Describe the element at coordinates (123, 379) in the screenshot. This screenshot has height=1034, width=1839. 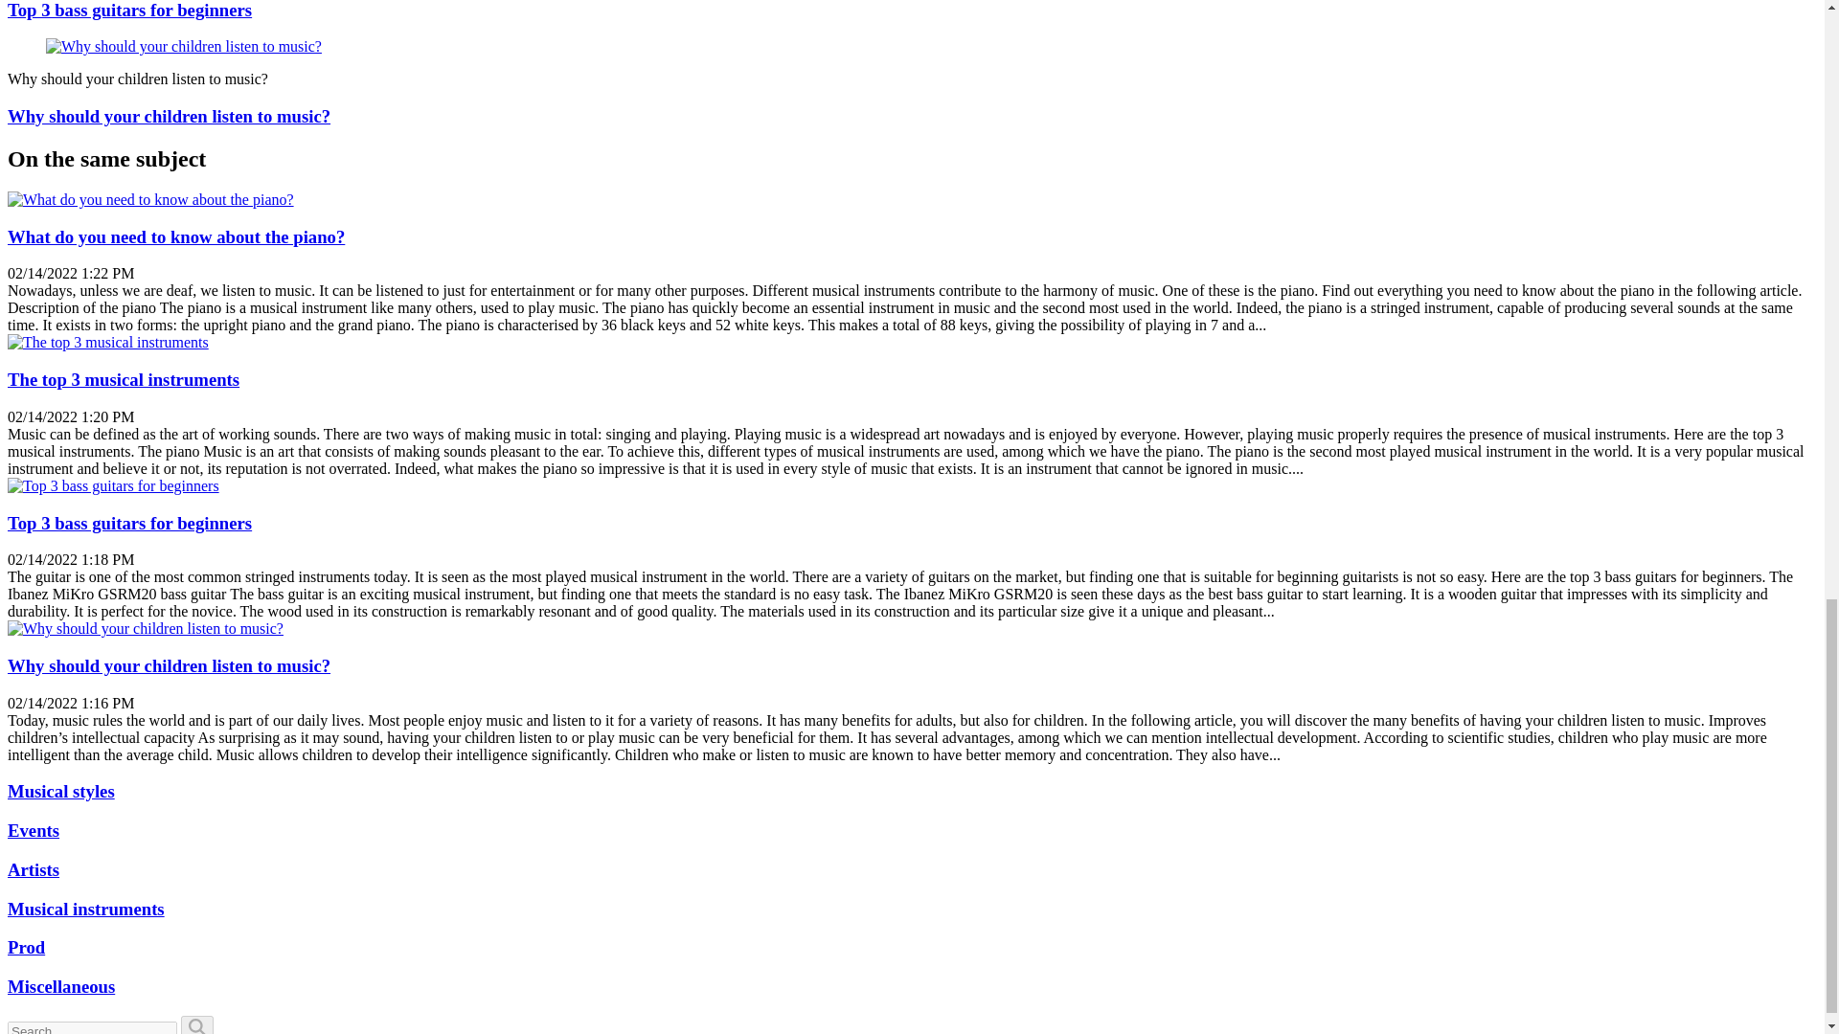
I see `The top 3 musical instruments` at that location.